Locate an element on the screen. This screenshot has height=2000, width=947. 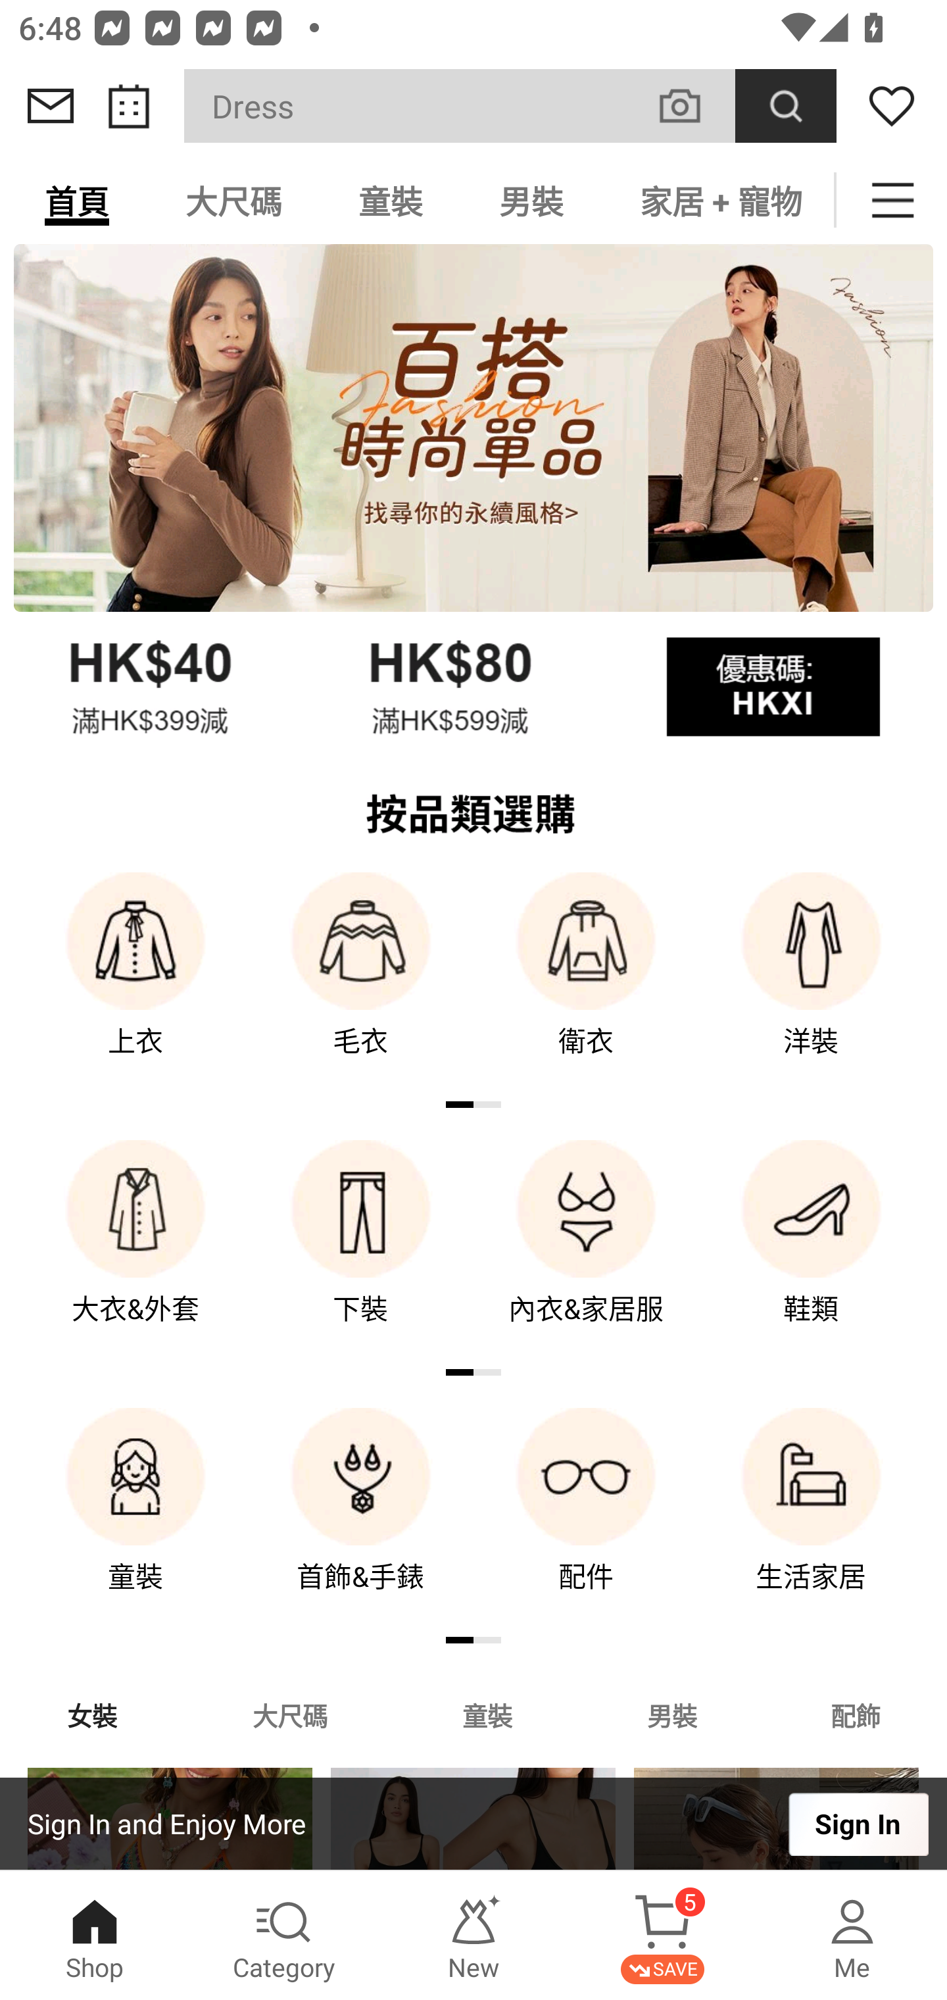
衛衣 is located at coordinates (586, 982).